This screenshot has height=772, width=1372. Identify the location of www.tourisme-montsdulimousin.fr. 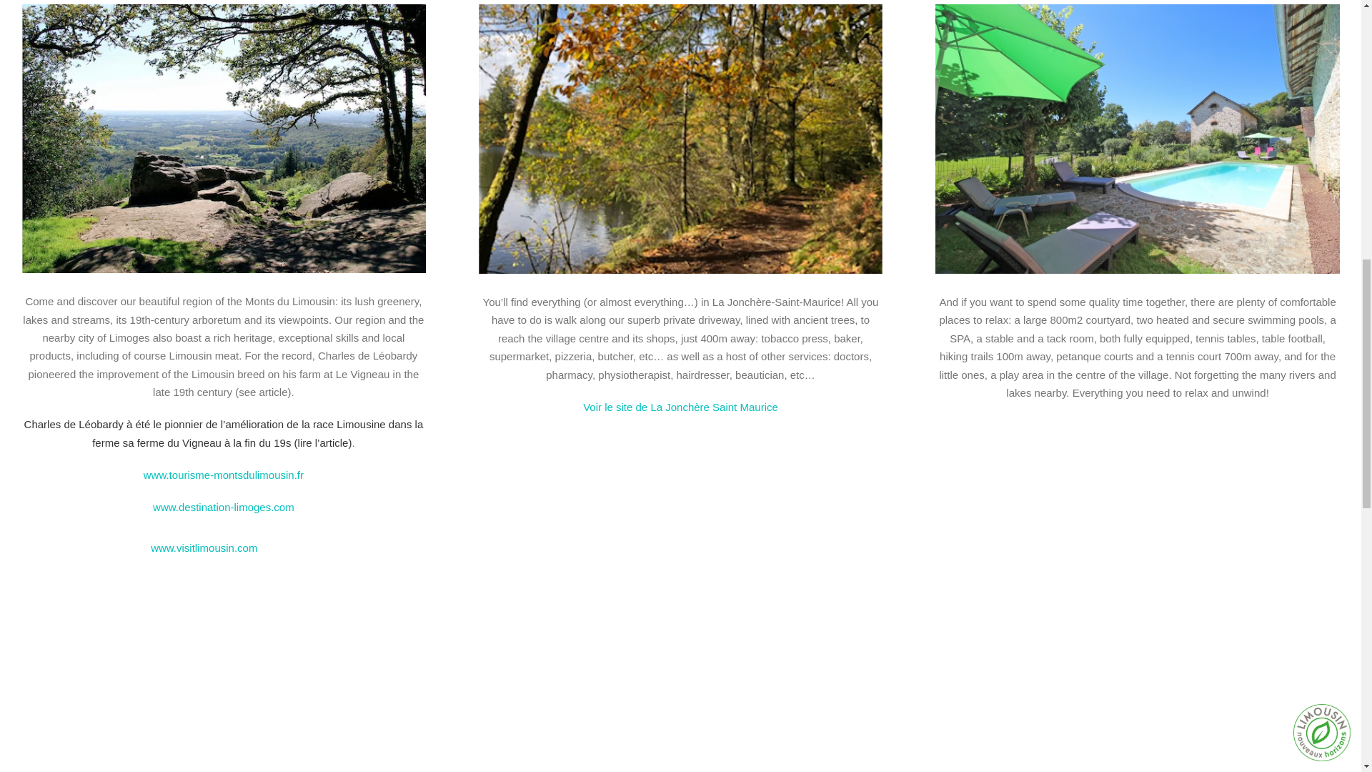
(223, 475).